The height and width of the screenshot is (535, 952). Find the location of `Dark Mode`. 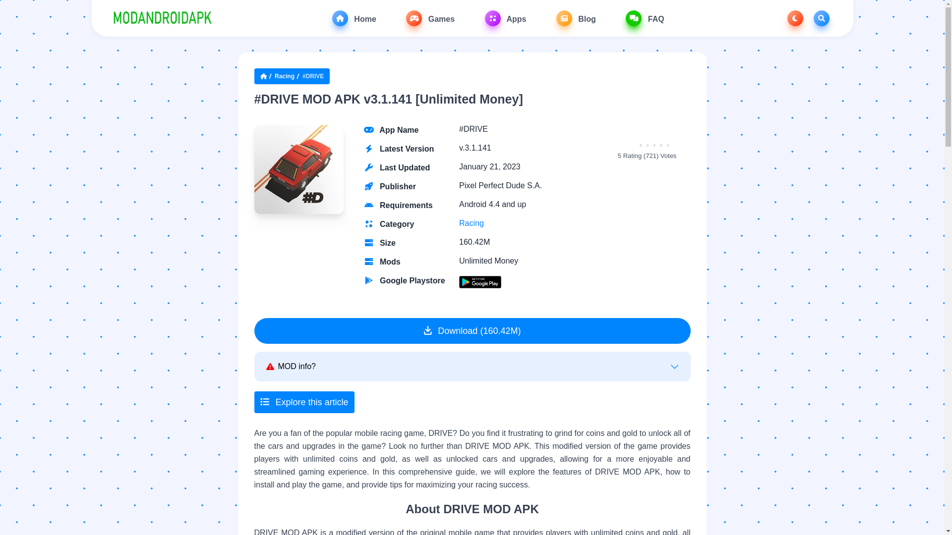

Dark Mode is located at coordinates (795, 18).